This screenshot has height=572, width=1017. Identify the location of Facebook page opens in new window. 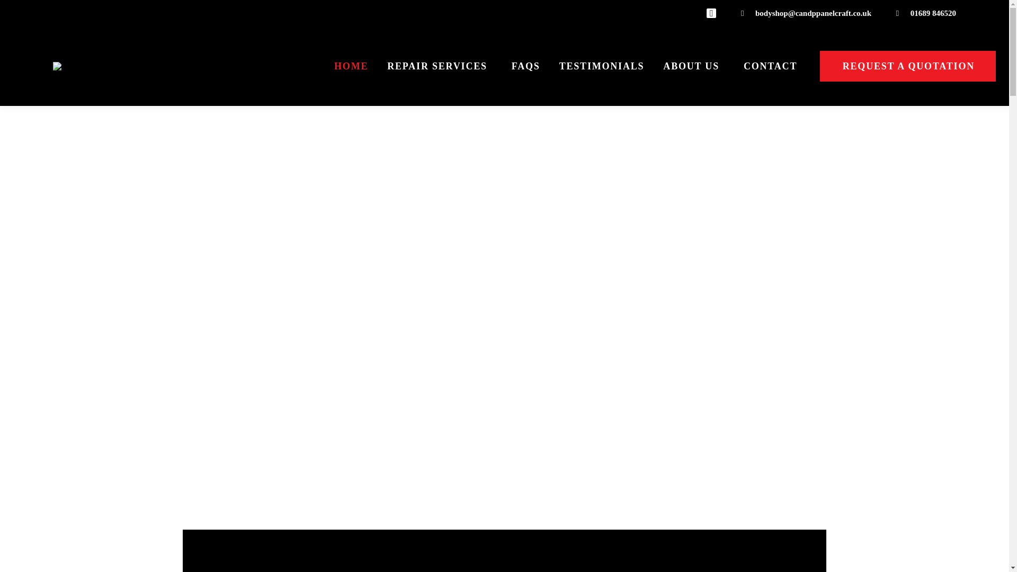
(711, 13).